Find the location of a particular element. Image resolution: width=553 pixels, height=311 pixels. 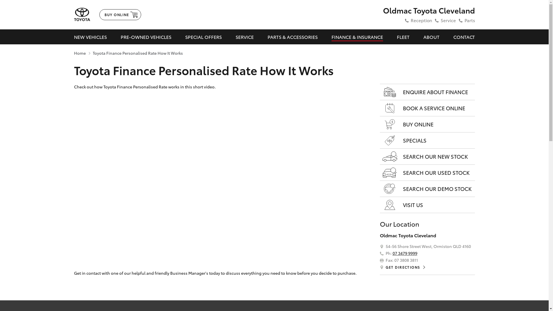

ENQUIRE ABOUT FINANCE is located at coordinates (427, 92).